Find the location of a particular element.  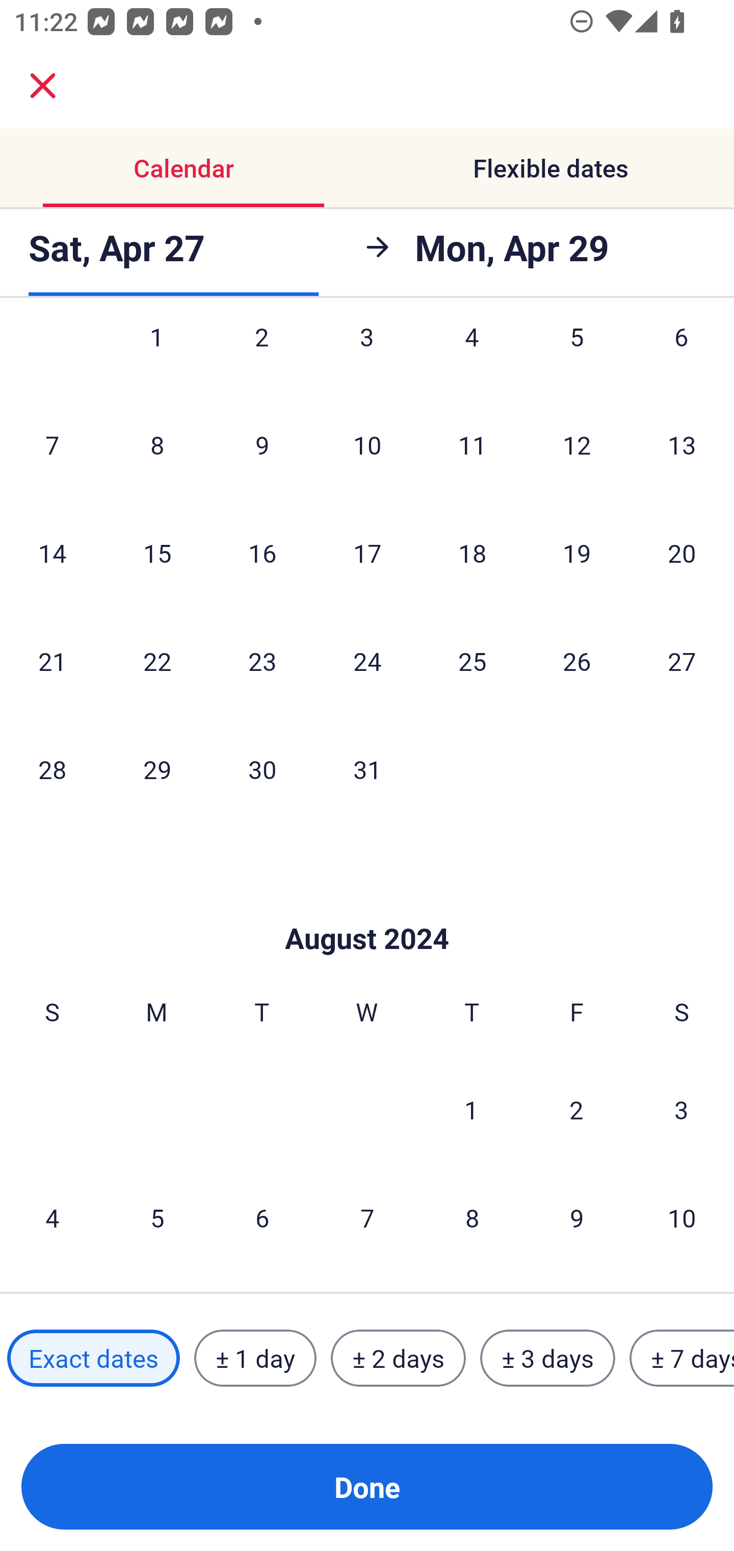

7 Wednesday, August 7, 2024 is located at coordinates (367, 1217).